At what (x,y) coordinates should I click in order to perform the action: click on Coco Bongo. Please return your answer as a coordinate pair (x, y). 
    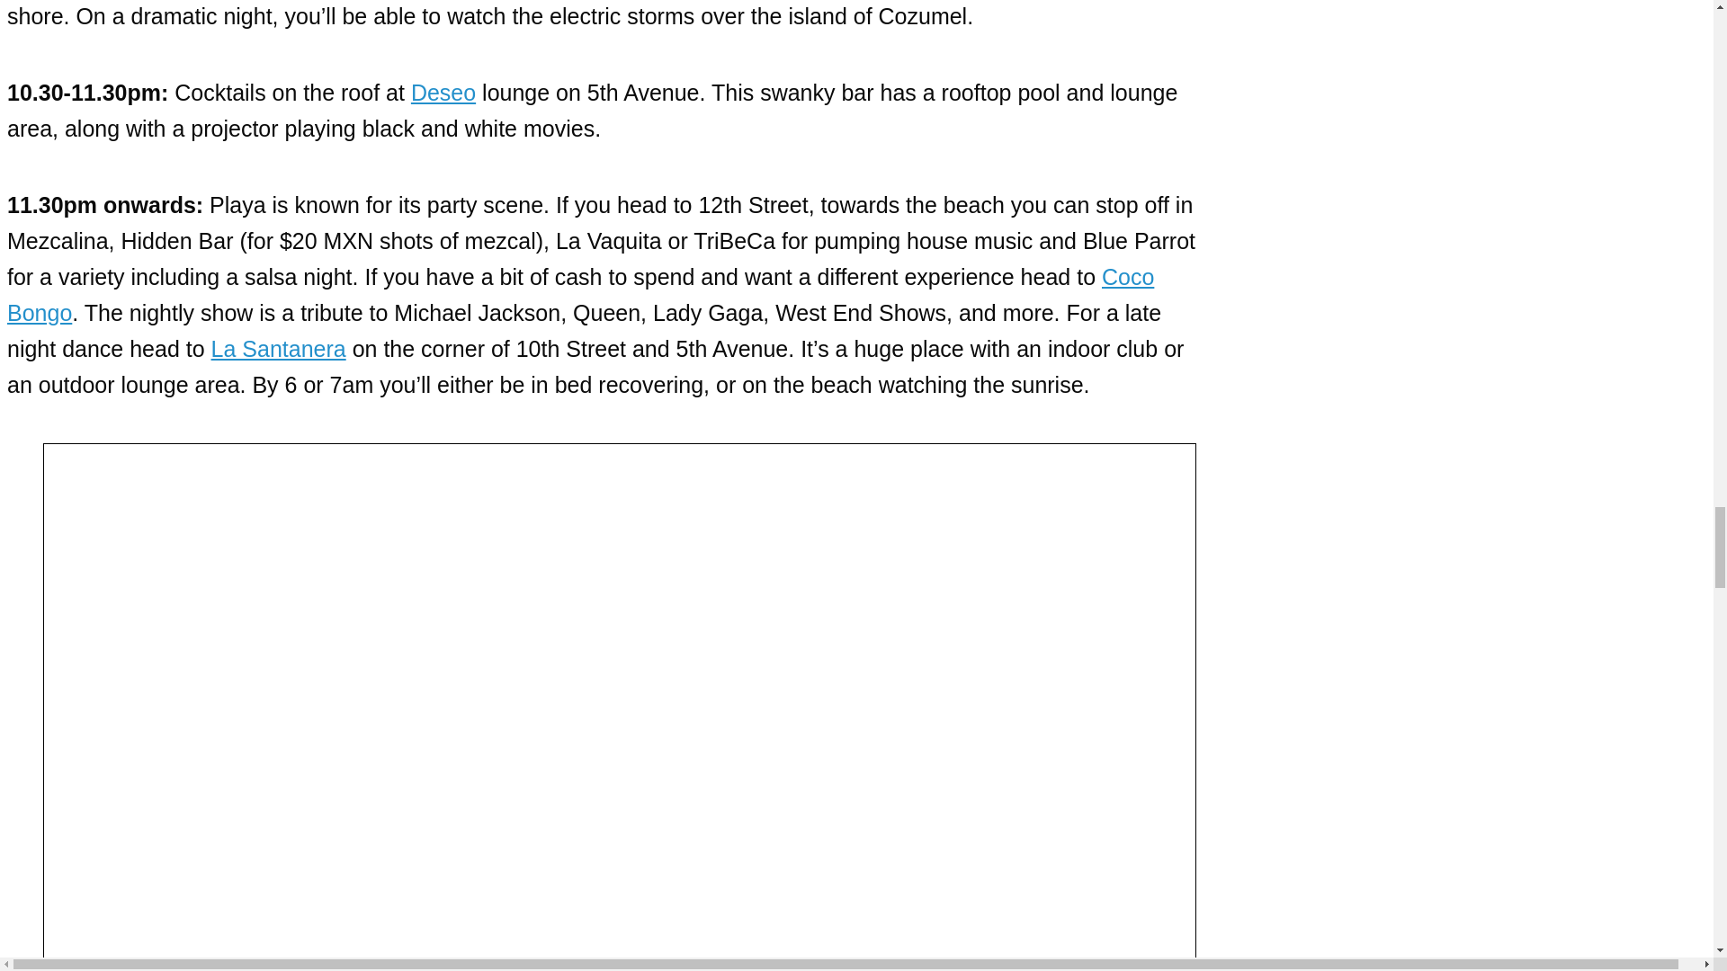
    Looking at the image, I should click on (579, 294).